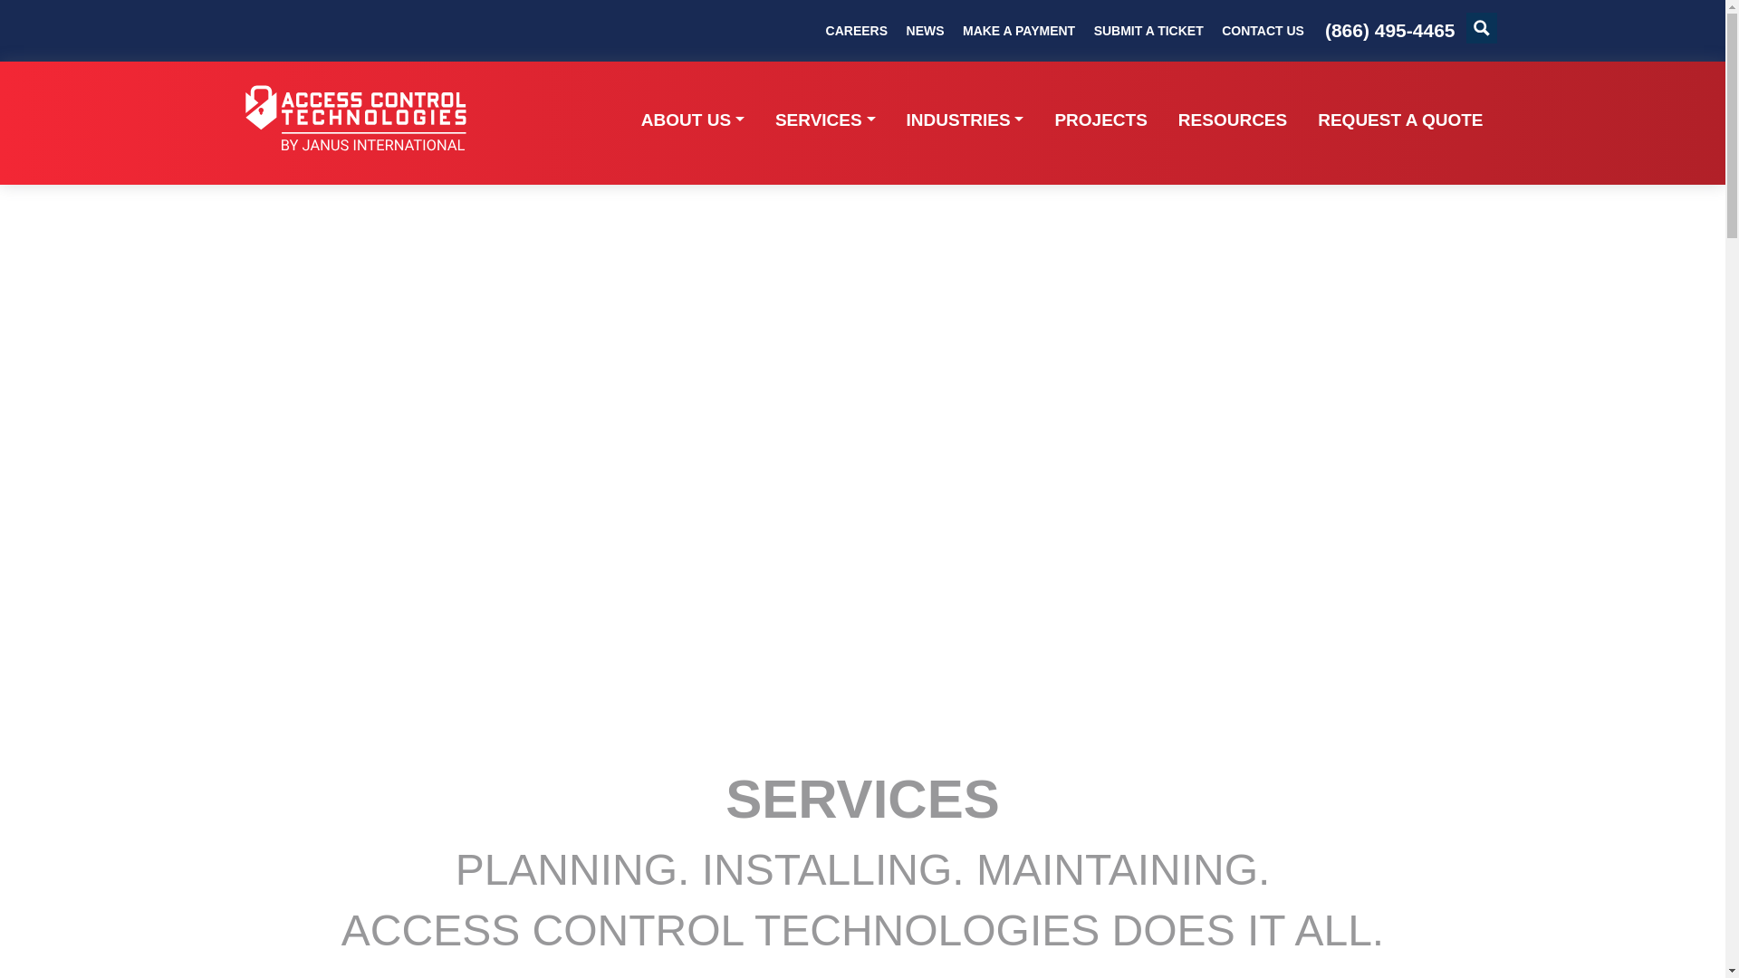  What do you see at coordinates (1393, 120) in the screenshot?
I see `REQUEST A QUOTE` at bounding box center [1393, 120].